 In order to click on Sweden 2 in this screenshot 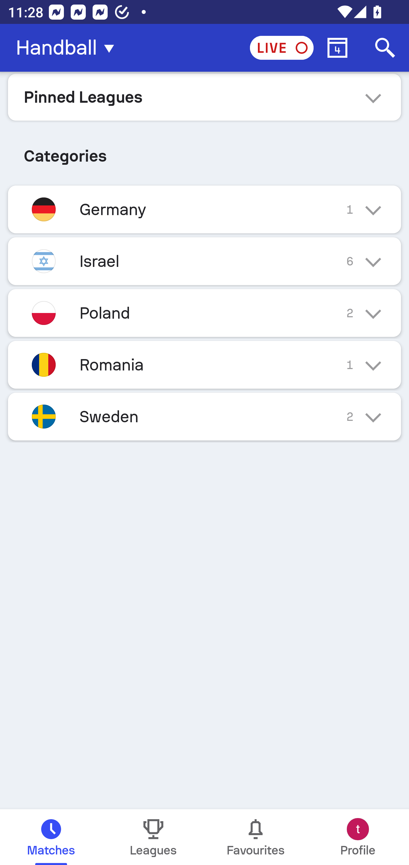, I will do `click(204, 417)`.